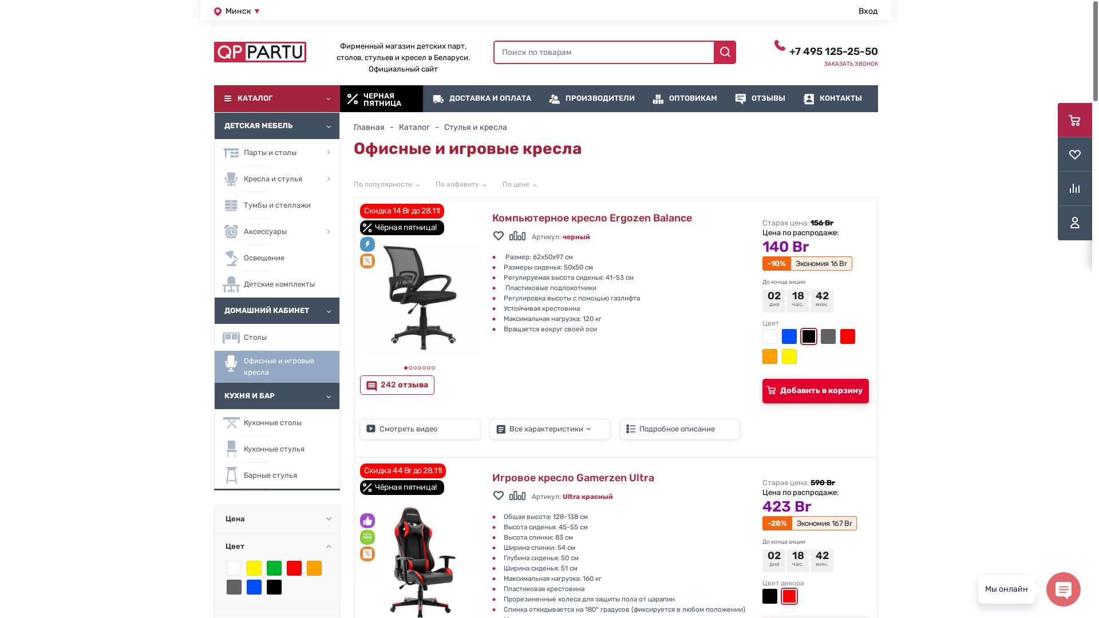 This screenshot has height=618, width=1099. I want to click on Y, so click(3, 3).